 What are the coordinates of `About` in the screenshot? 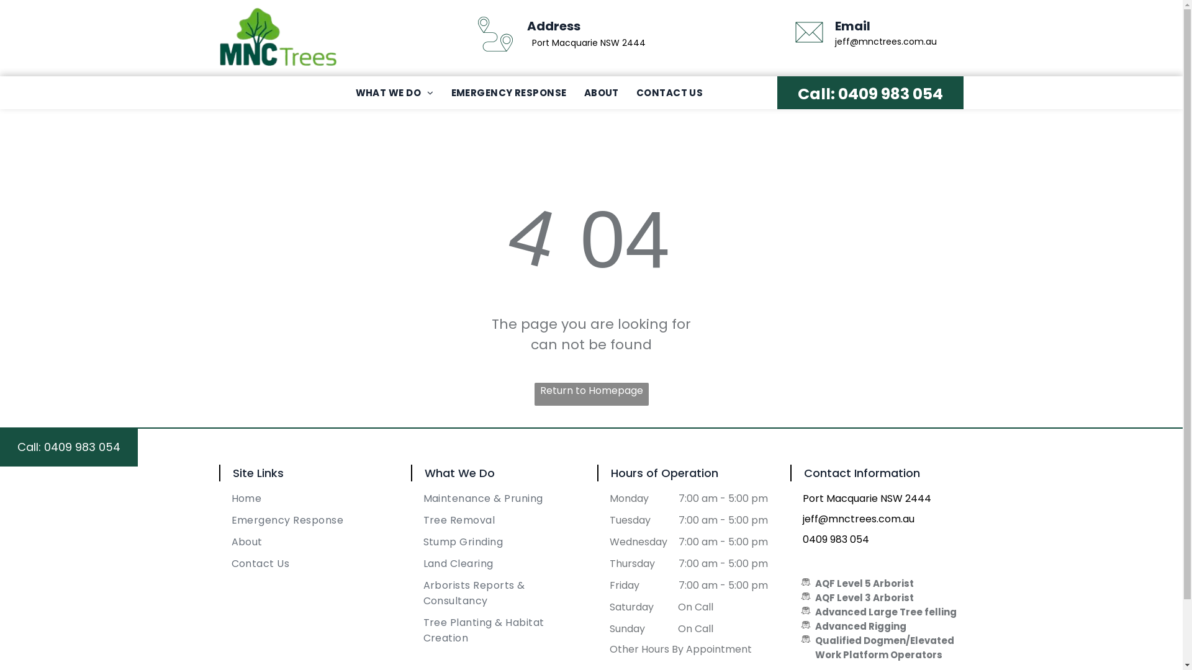 It's located at (312, 542).